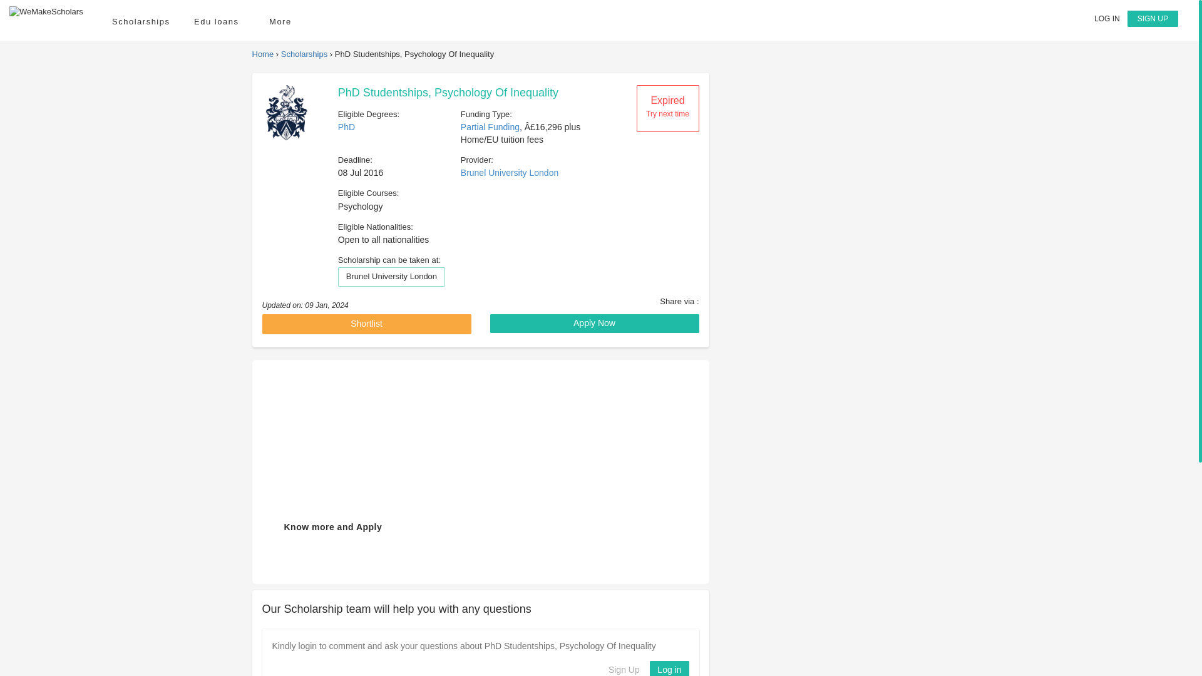  Describe the element at coordinates (1107, 18) in the screenshot. I see `Login to view Universities, Scholarship, internship abroad` at that location.